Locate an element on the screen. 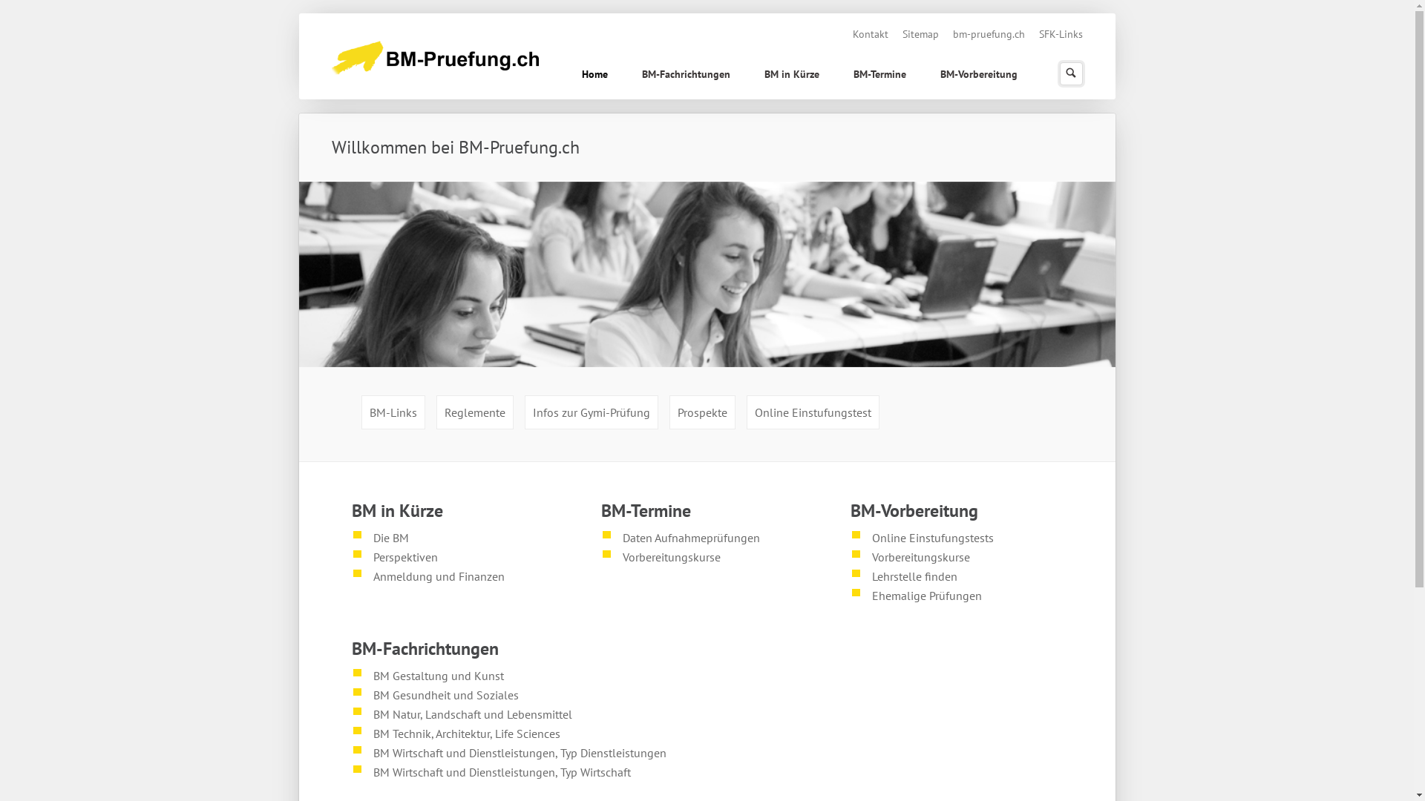 The image size is (1425, 801). Sitemap is located at coordinates (920, 34).